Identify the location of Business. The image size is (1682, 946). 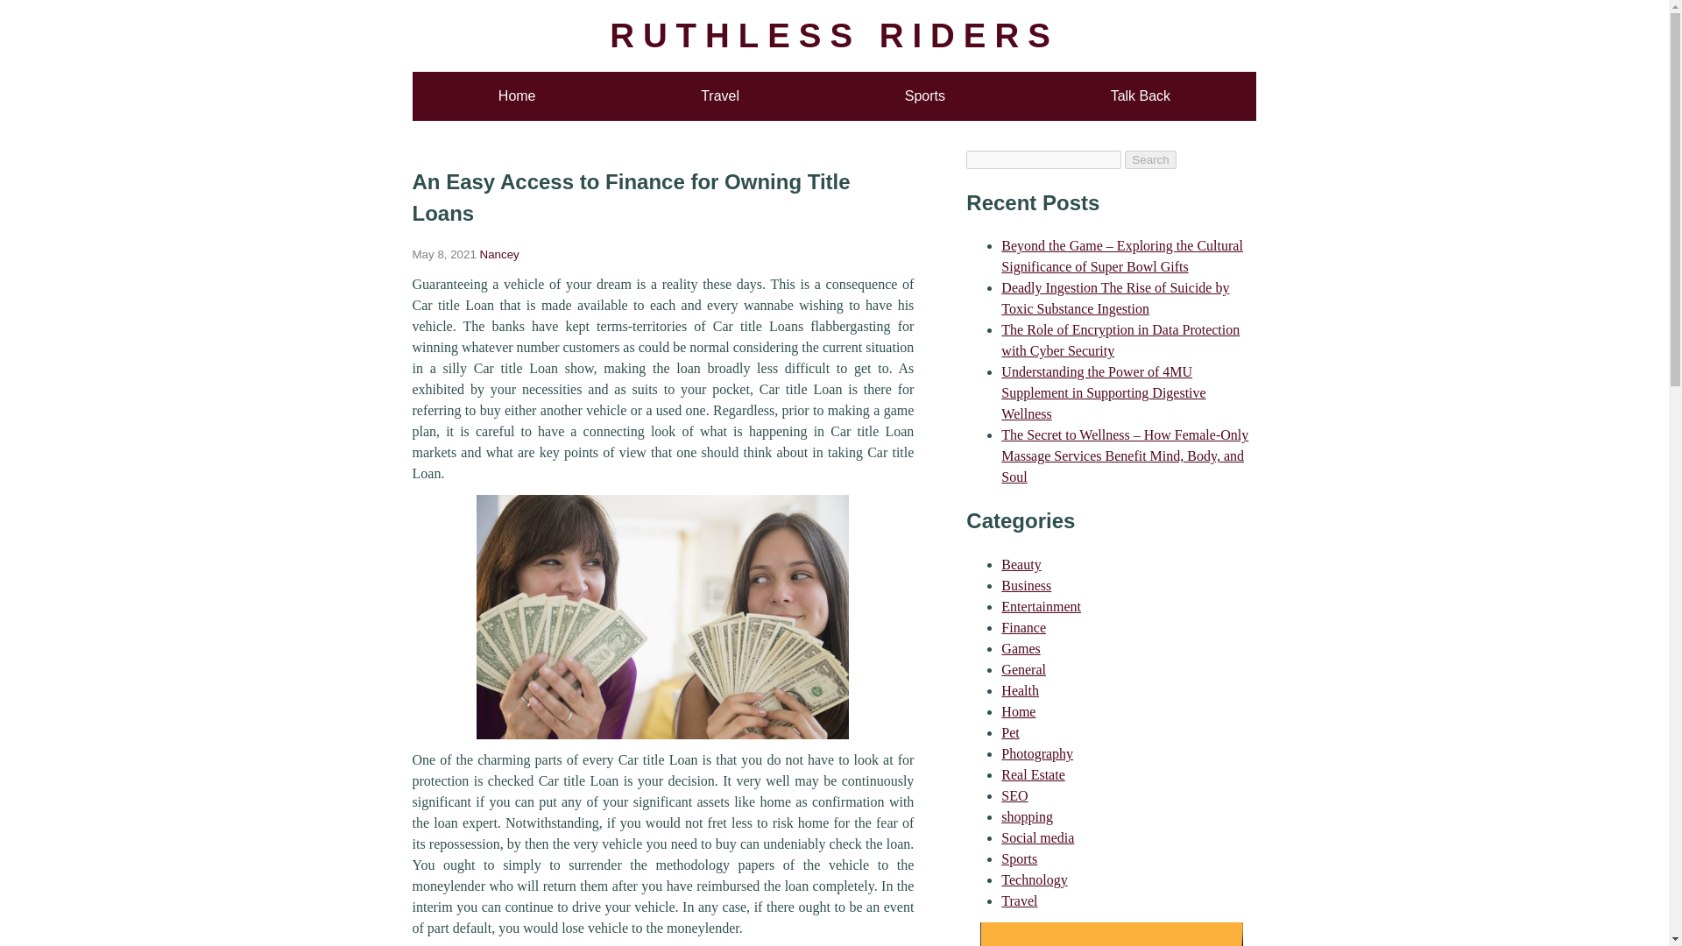
(1026, 585).